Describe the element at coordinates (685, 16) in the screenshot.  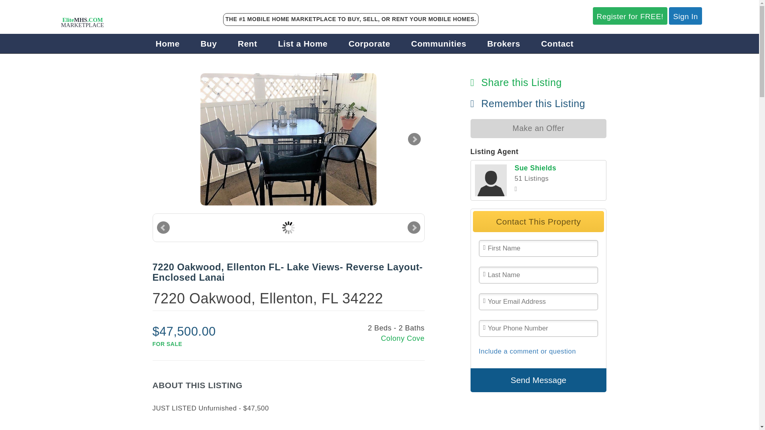
I see `Sign In` at that location.